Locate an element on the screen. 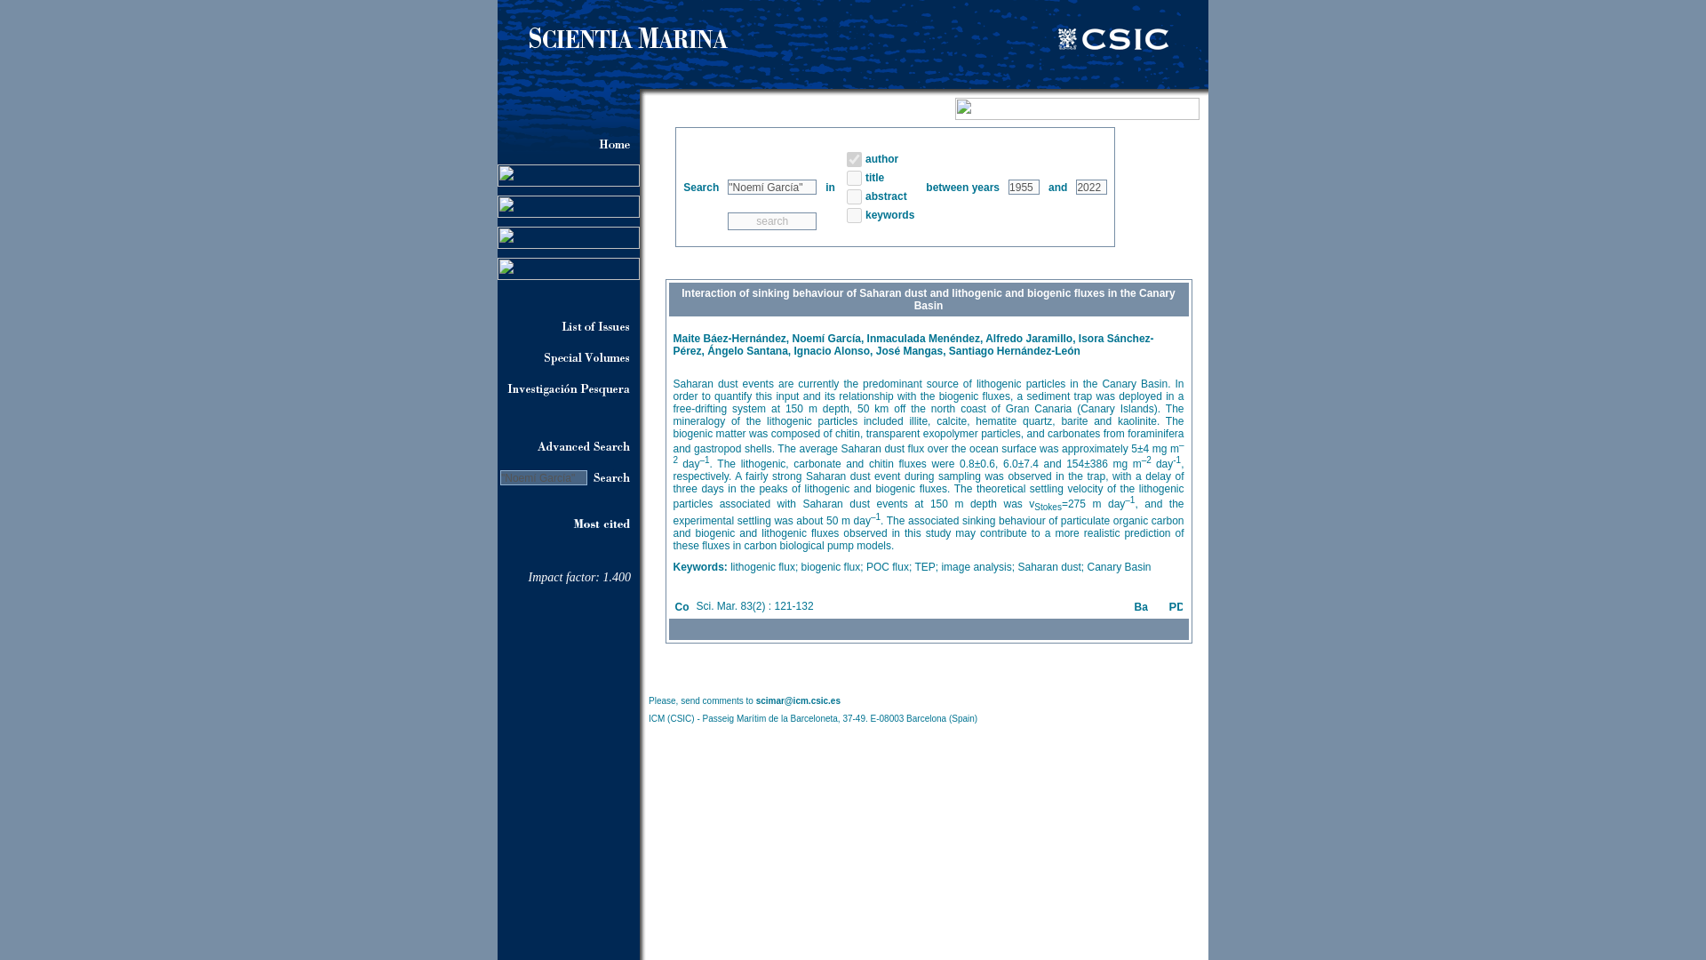  1 is located at coordinates (853, 196).